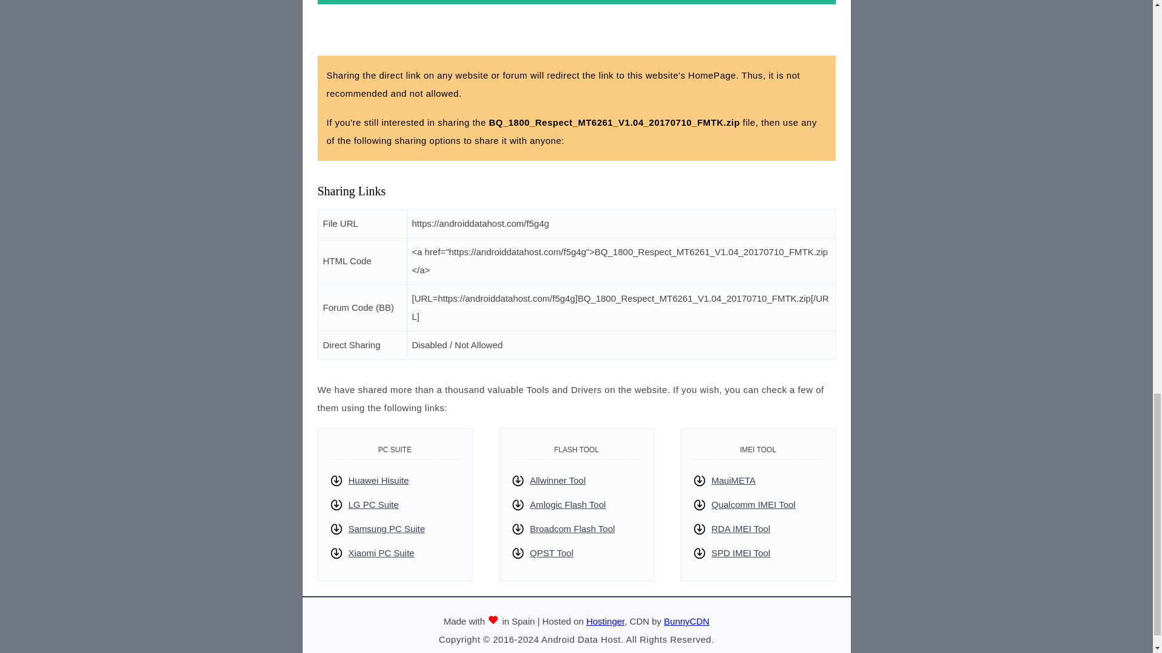 This screenshot has width=1162, height=653. Describe the element at coordinates (381, 553) in the screenshot. I see `Xiaomi PC Suite` at that location.